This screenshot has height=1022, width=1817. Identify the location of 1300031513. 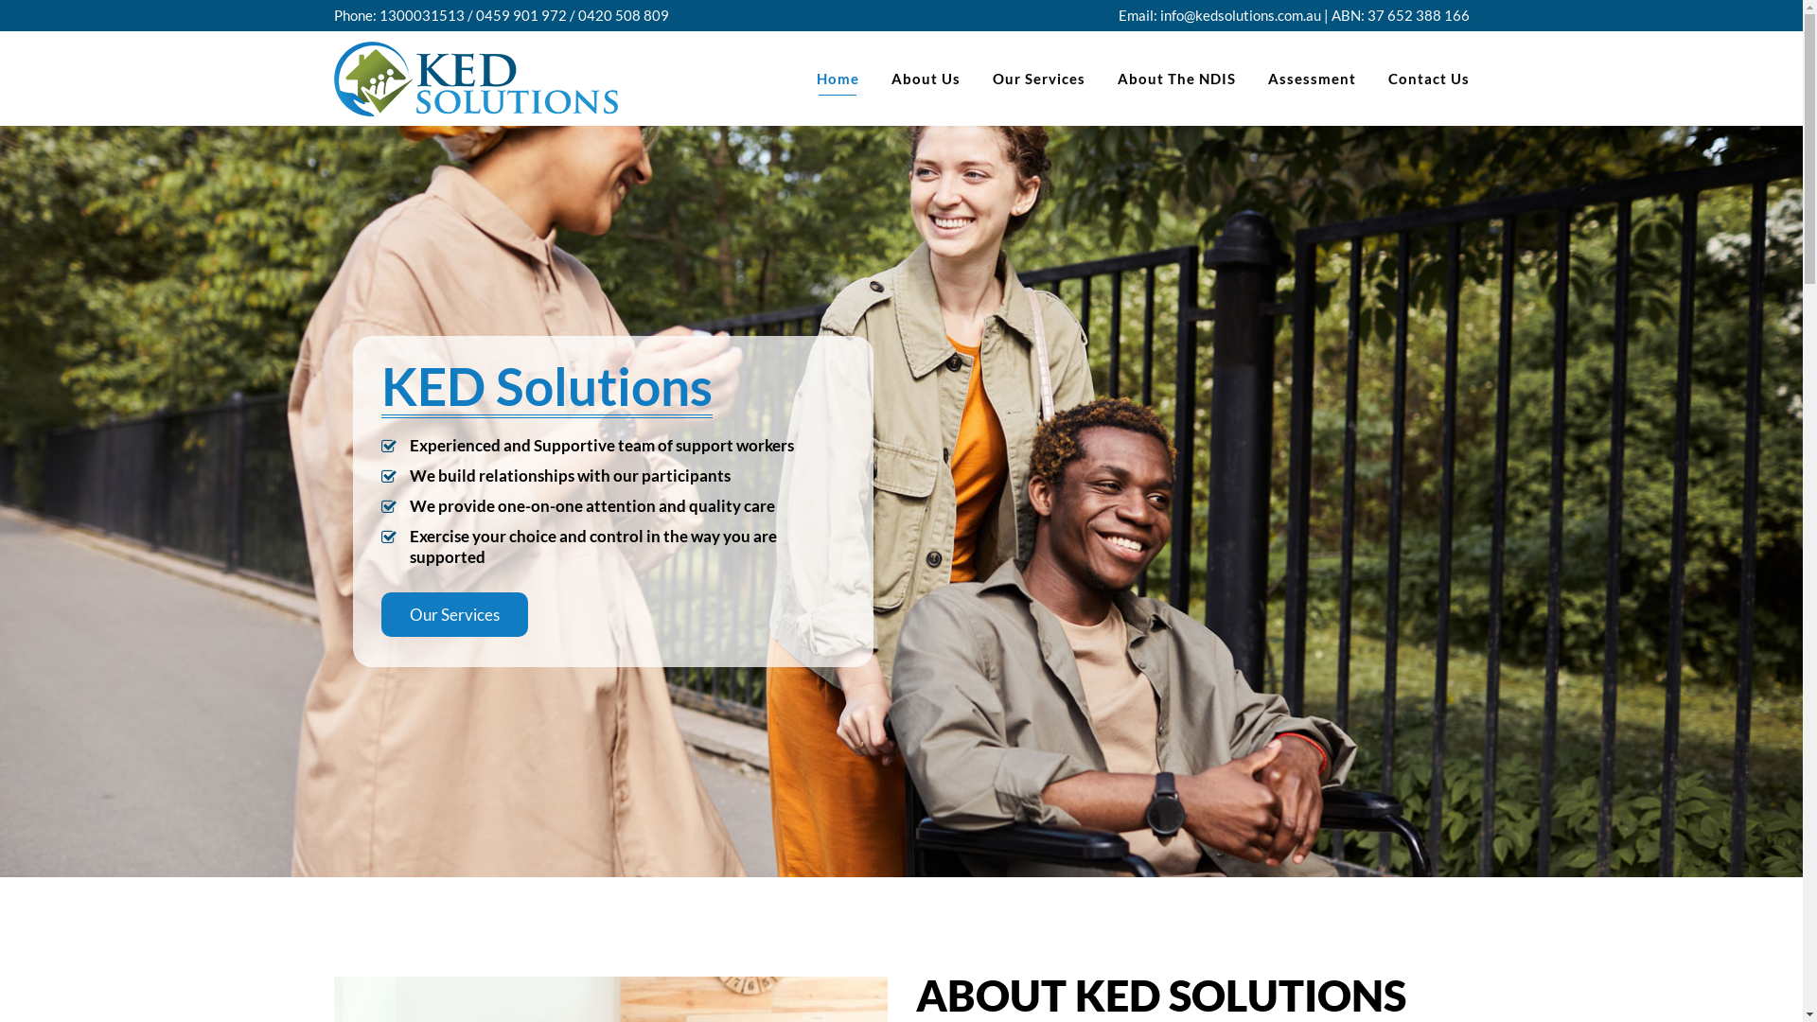
(420, 15).